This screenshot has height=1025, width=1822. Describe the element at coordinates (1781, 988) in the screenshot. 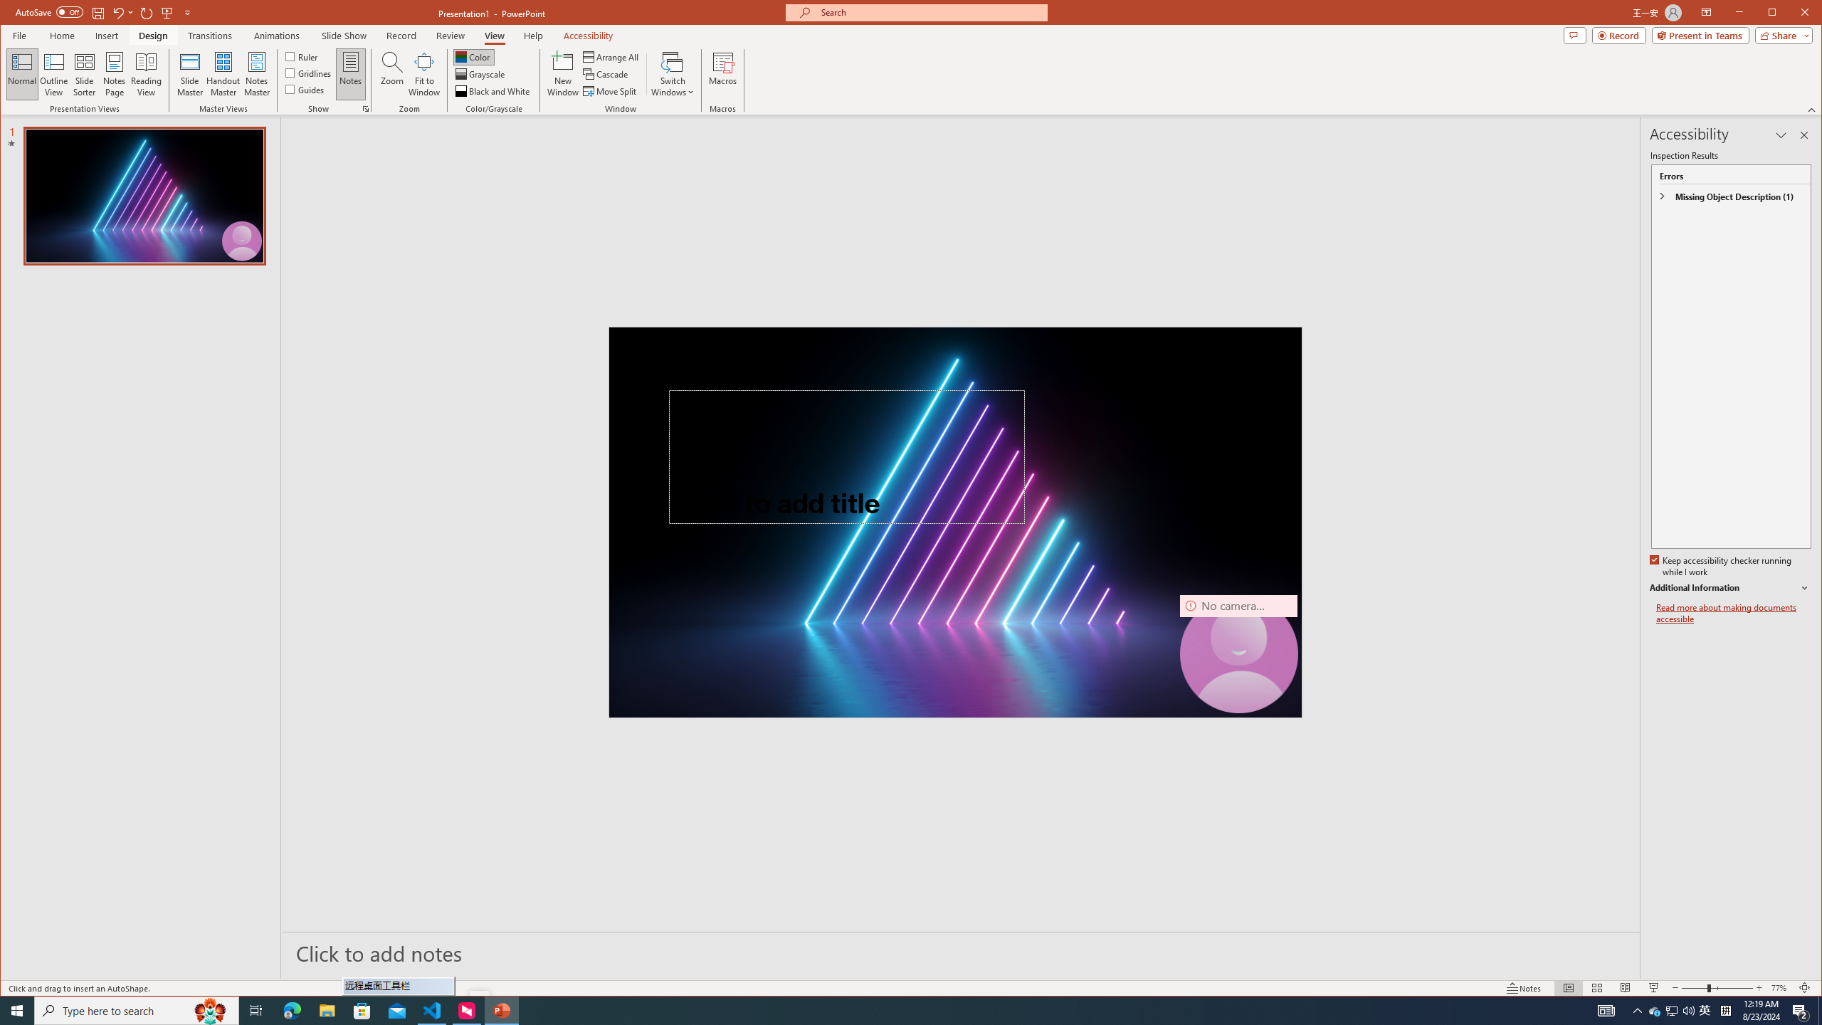

I see `Zoom 77%` at that location.